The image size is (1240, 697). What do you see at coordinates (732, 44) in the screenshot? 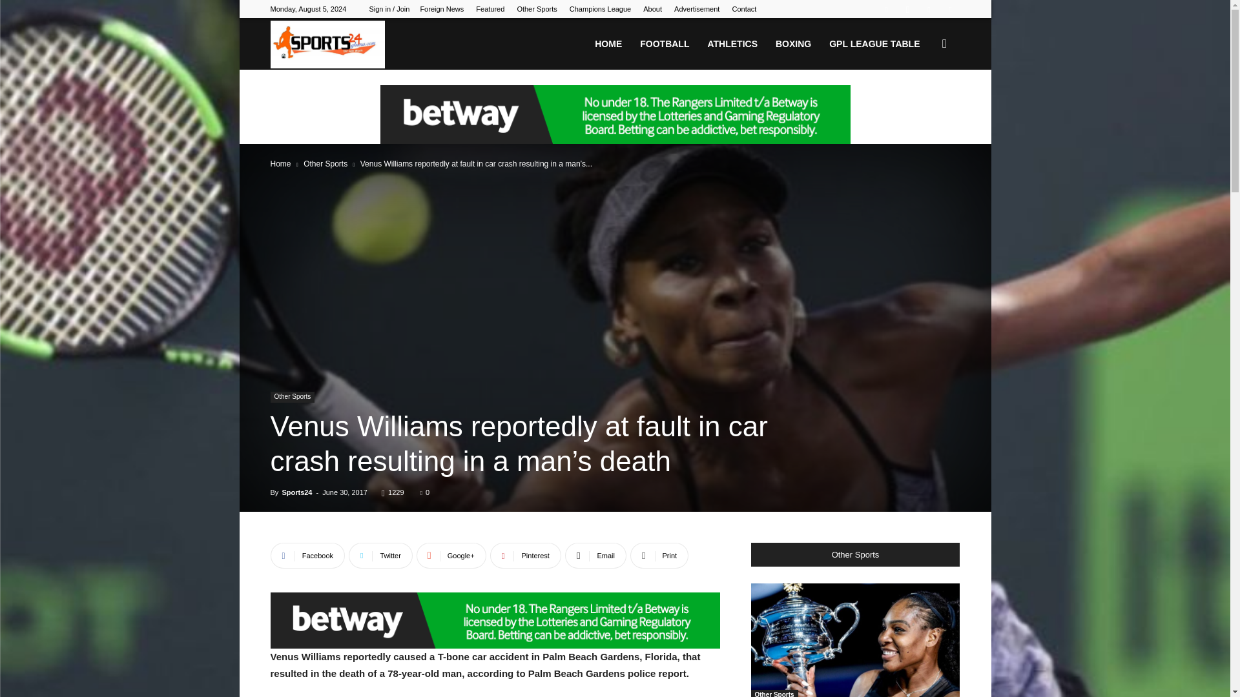
I see `ATHLETICS` at bounding box center [732, 44].